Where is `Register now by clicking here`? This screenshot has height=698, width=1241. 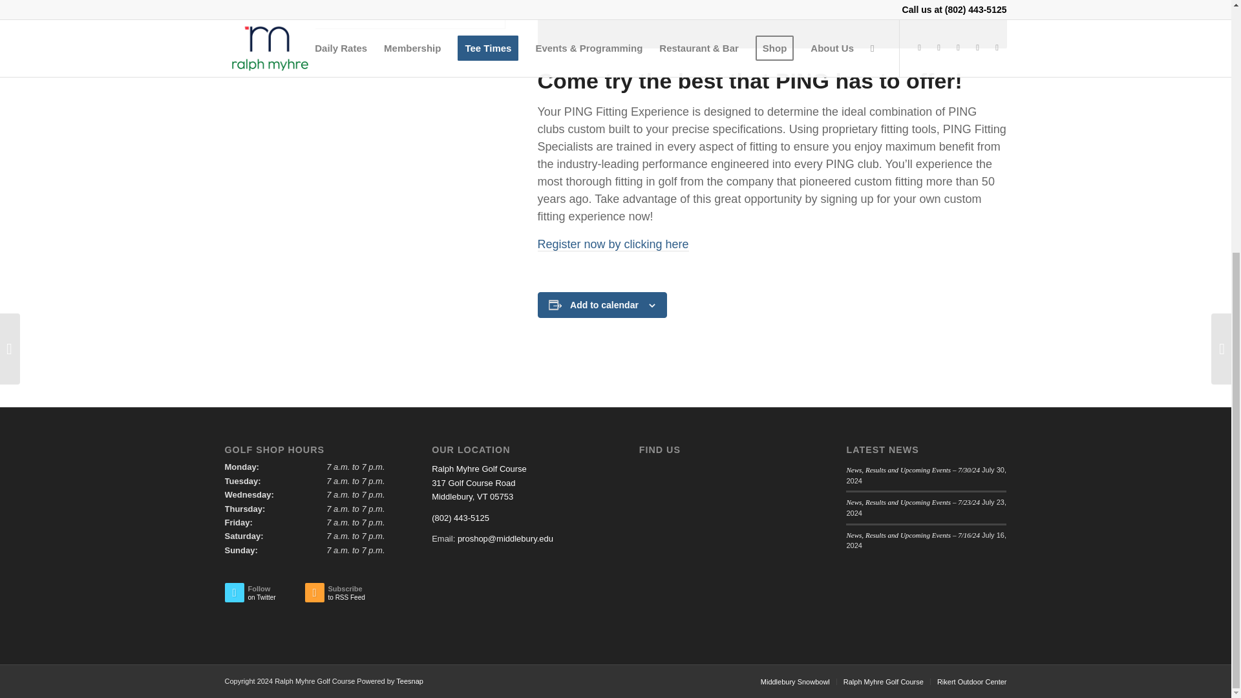 Register now by clicking here is located at coordinates (613, 244).